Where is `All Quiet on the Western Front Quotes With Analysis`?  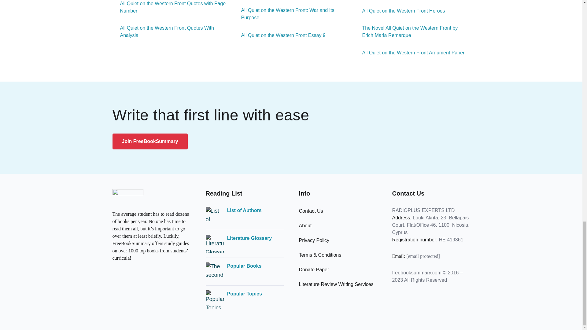 All Quiet on the Western Front Quotes With Analysis is located at coordinates (170, 32).